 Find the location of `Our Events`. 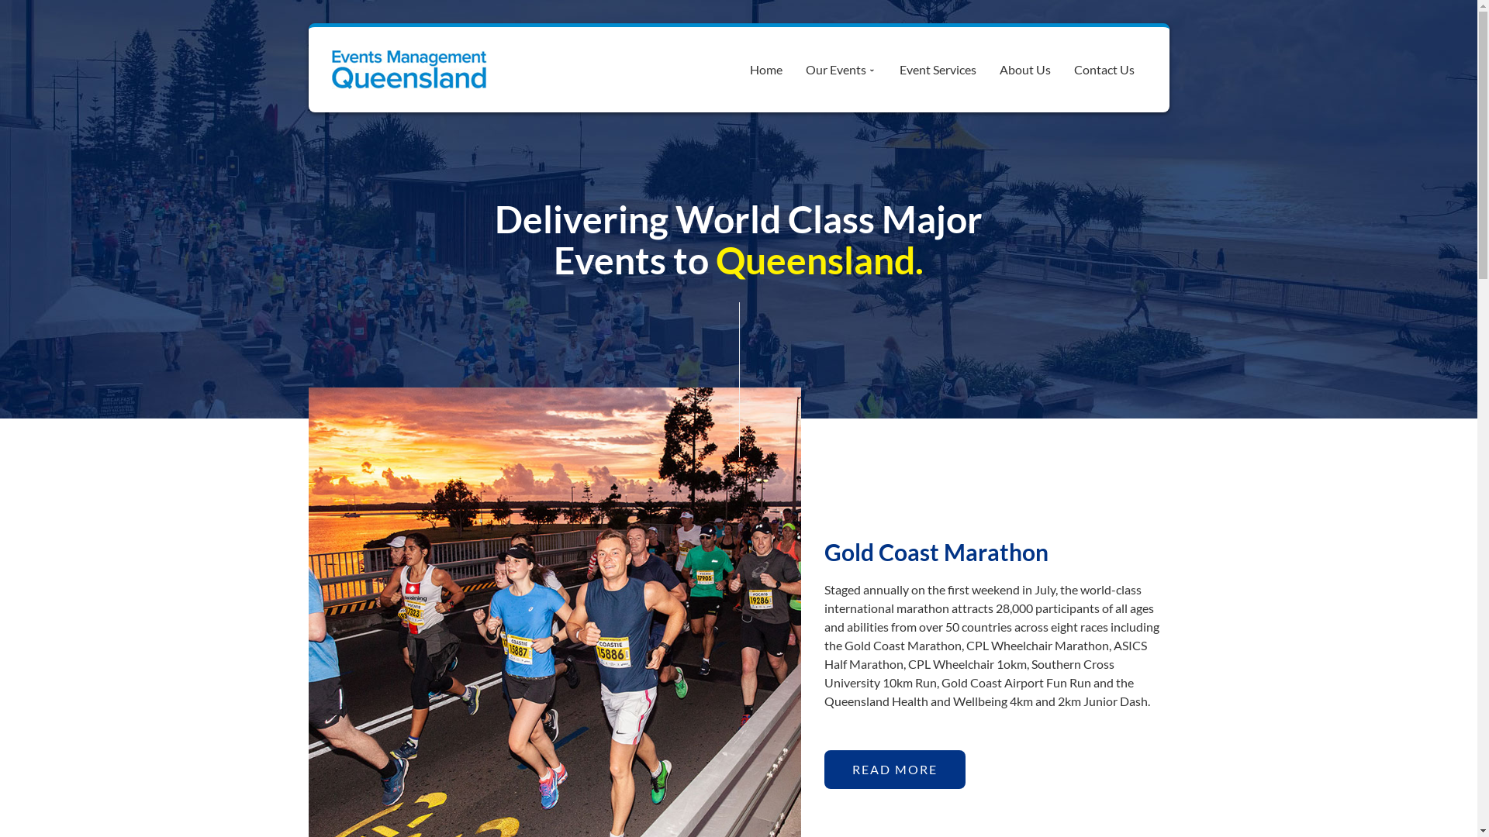

Our Events is located at coordinates (841, 70).